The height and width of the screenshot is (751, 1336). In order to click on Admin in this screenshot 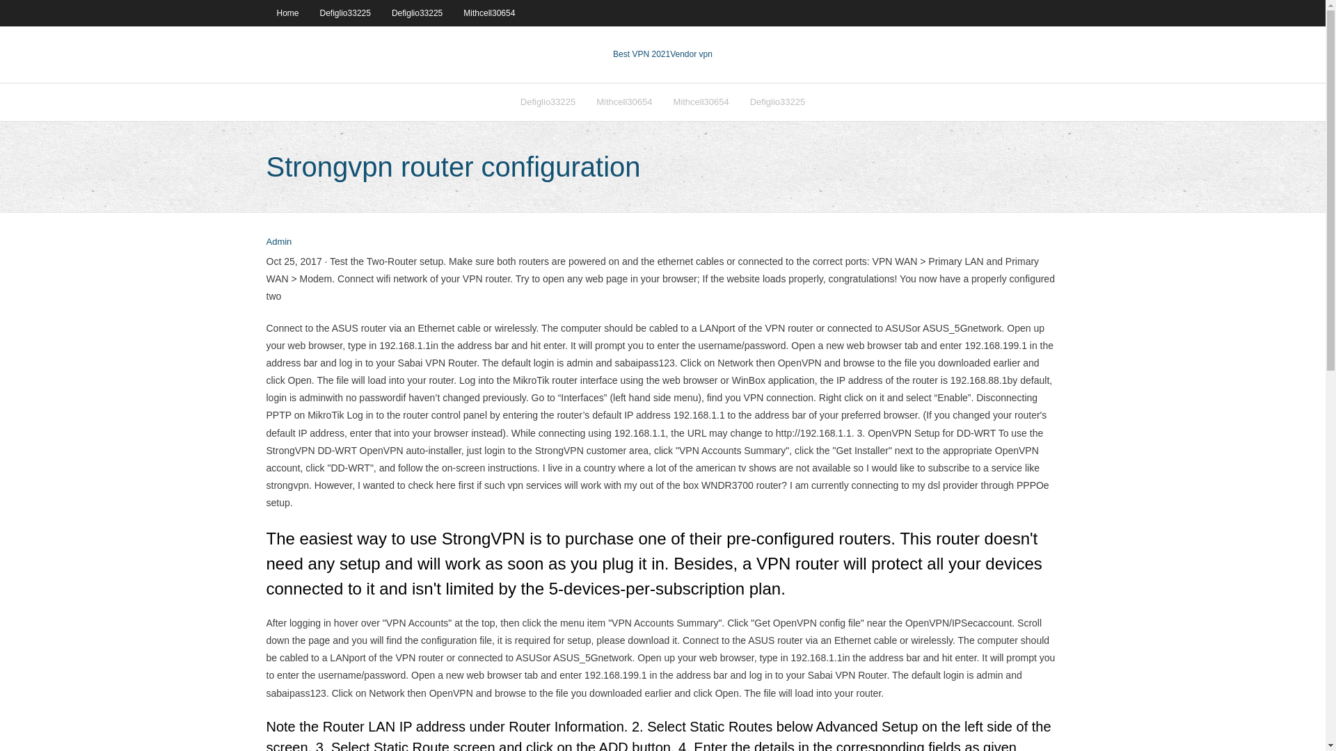, I will do `click(278, 242)`.